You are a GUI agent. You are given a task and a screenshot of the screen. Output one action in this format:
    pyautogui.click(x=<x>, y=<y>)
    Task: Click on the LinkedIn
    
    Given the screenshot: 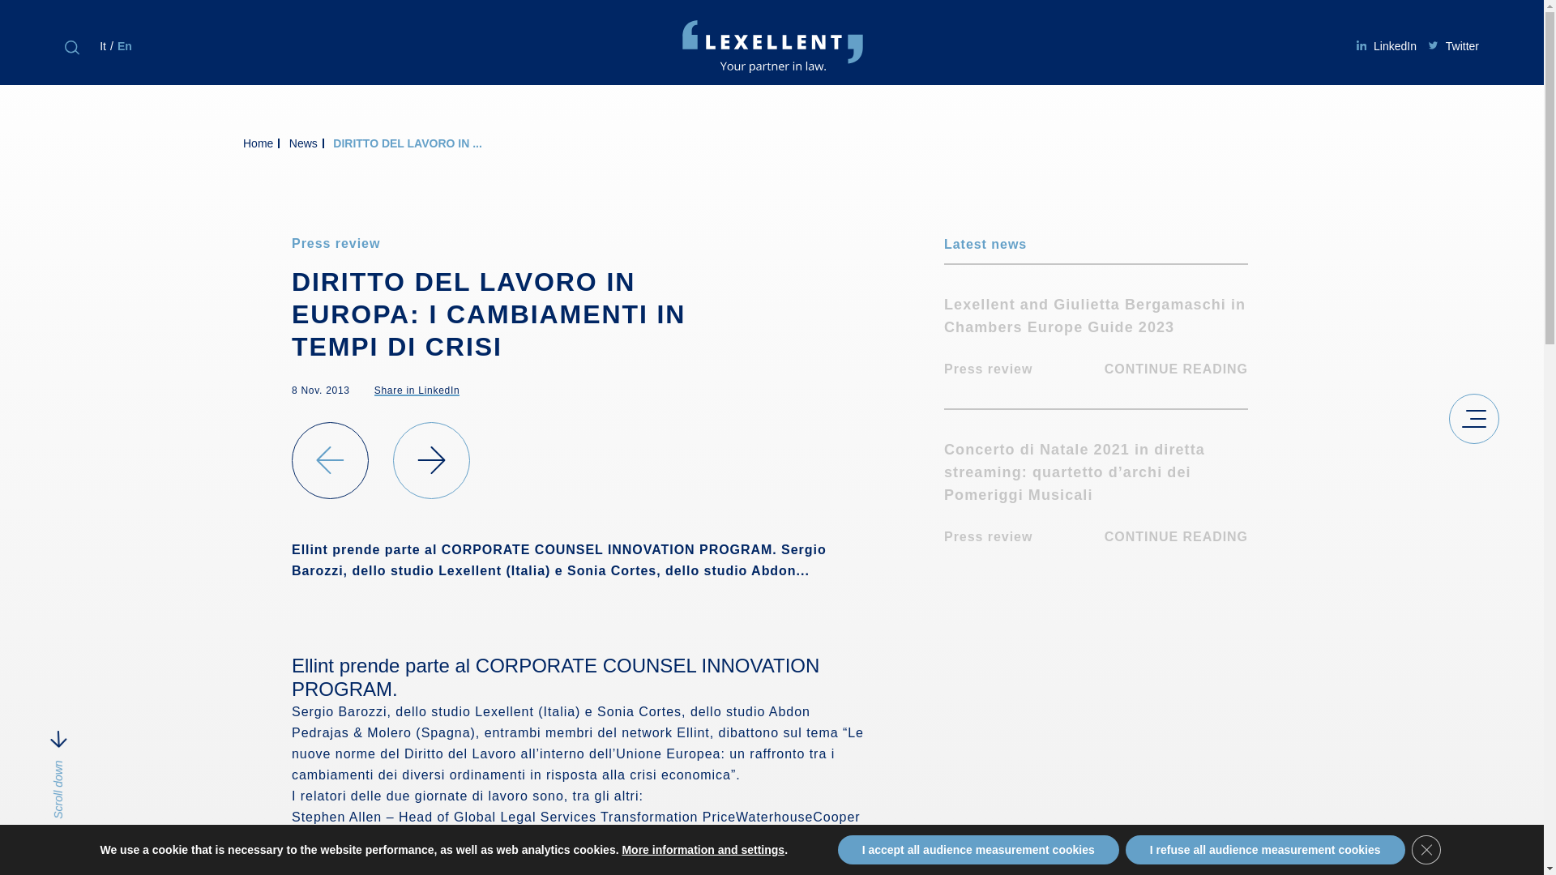 What is the action you would take?
    pyautogui.click(x=1387, y=45)
    